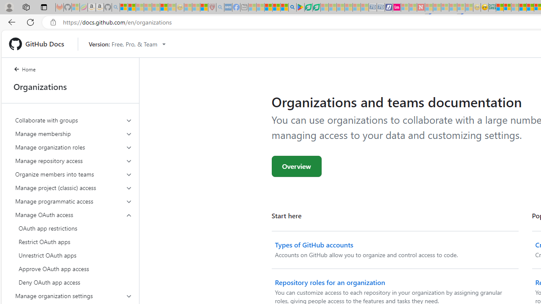 This screenshot has height=304, width=541. What do you see at coordinates (74, 120) in the screenshot?
I see `Collaborate with groups` at bounding box center [74, 120].